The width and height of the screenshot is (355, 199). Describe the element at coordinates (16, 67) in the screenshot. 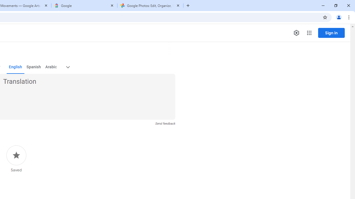

I see `English` at that location.